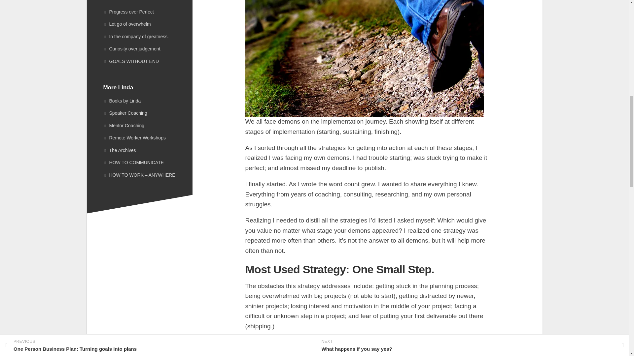  What do you see at coordinates (128, 12) in the screenshot?
I see `Progress over Perfect` at bounding box center [128, 12].